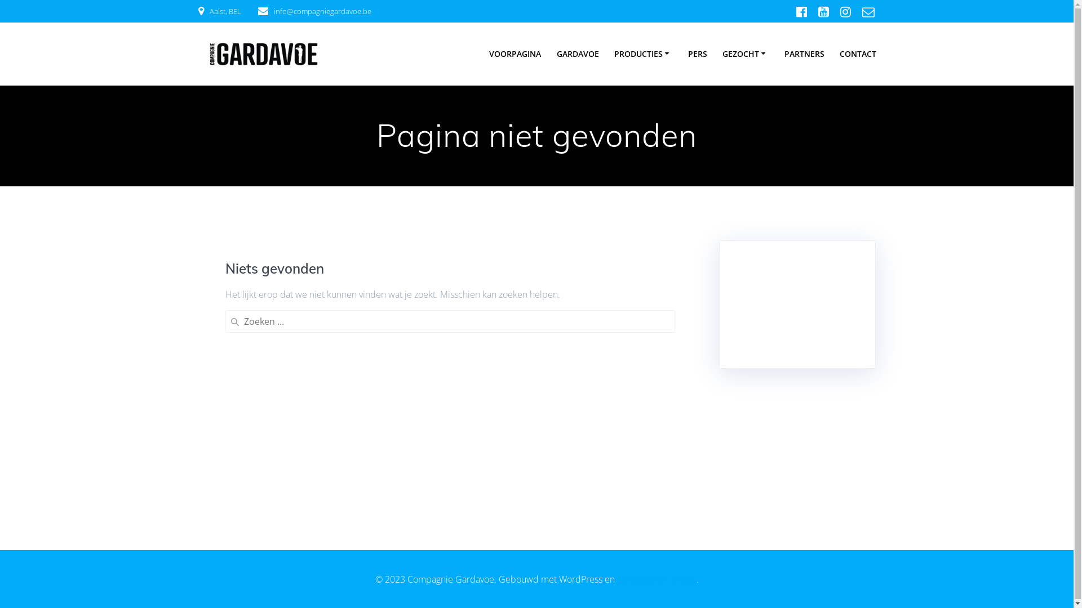 Image resolution: width=1082 pixels, height=608 pixels. Describe the element at coordinates (698, 54) in the screenshot. I see `PERS` at that location.